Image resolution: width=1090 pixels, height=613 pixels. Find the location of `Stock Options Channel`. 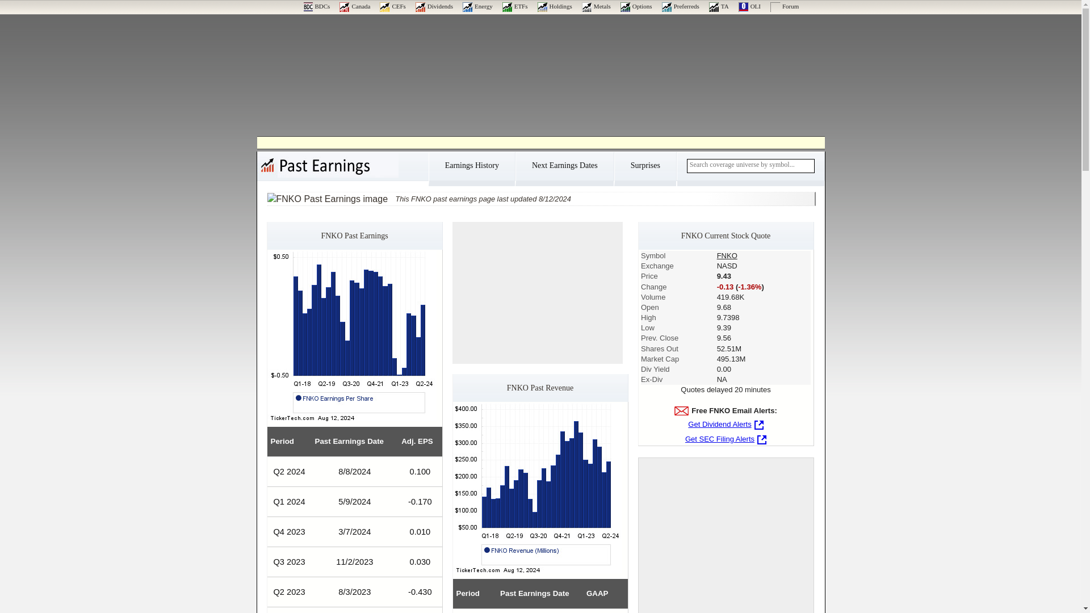

Stock Options Channel is located at coordinates (636, 6).